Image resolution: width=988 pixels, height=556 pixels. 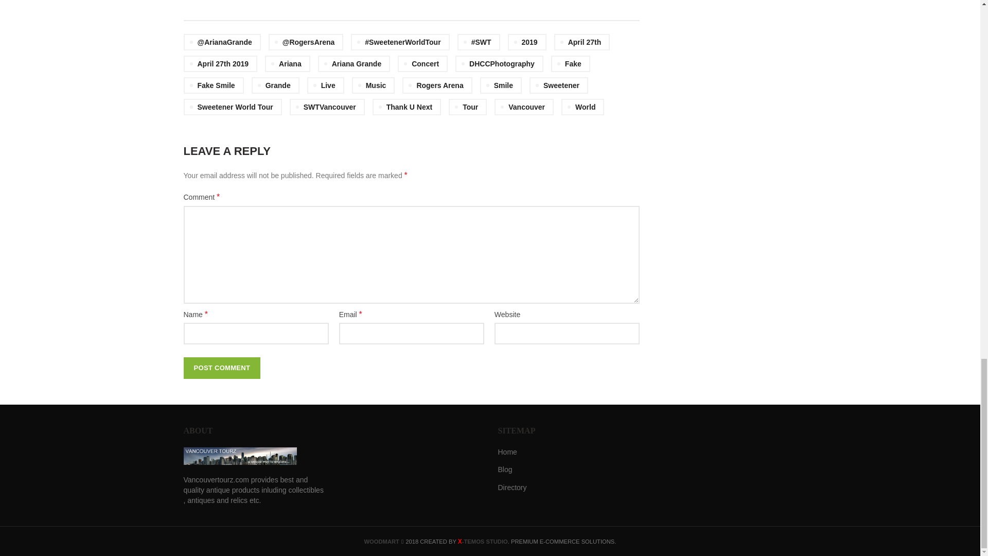 I want to click on Vancouver, so click(x=524, y=107).